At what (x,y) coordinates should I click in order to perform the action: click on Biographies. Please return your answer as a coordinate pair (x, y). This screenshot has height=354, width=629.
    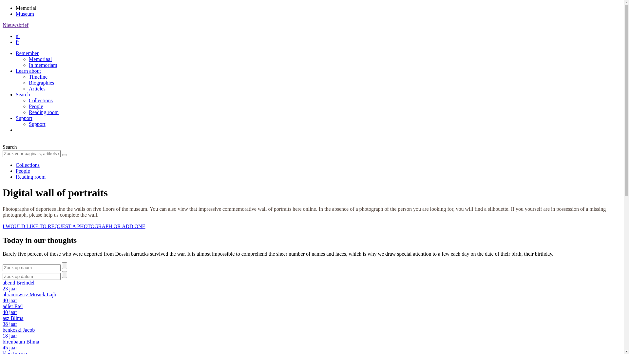
    Looking at the image, I should click on (41, 83).